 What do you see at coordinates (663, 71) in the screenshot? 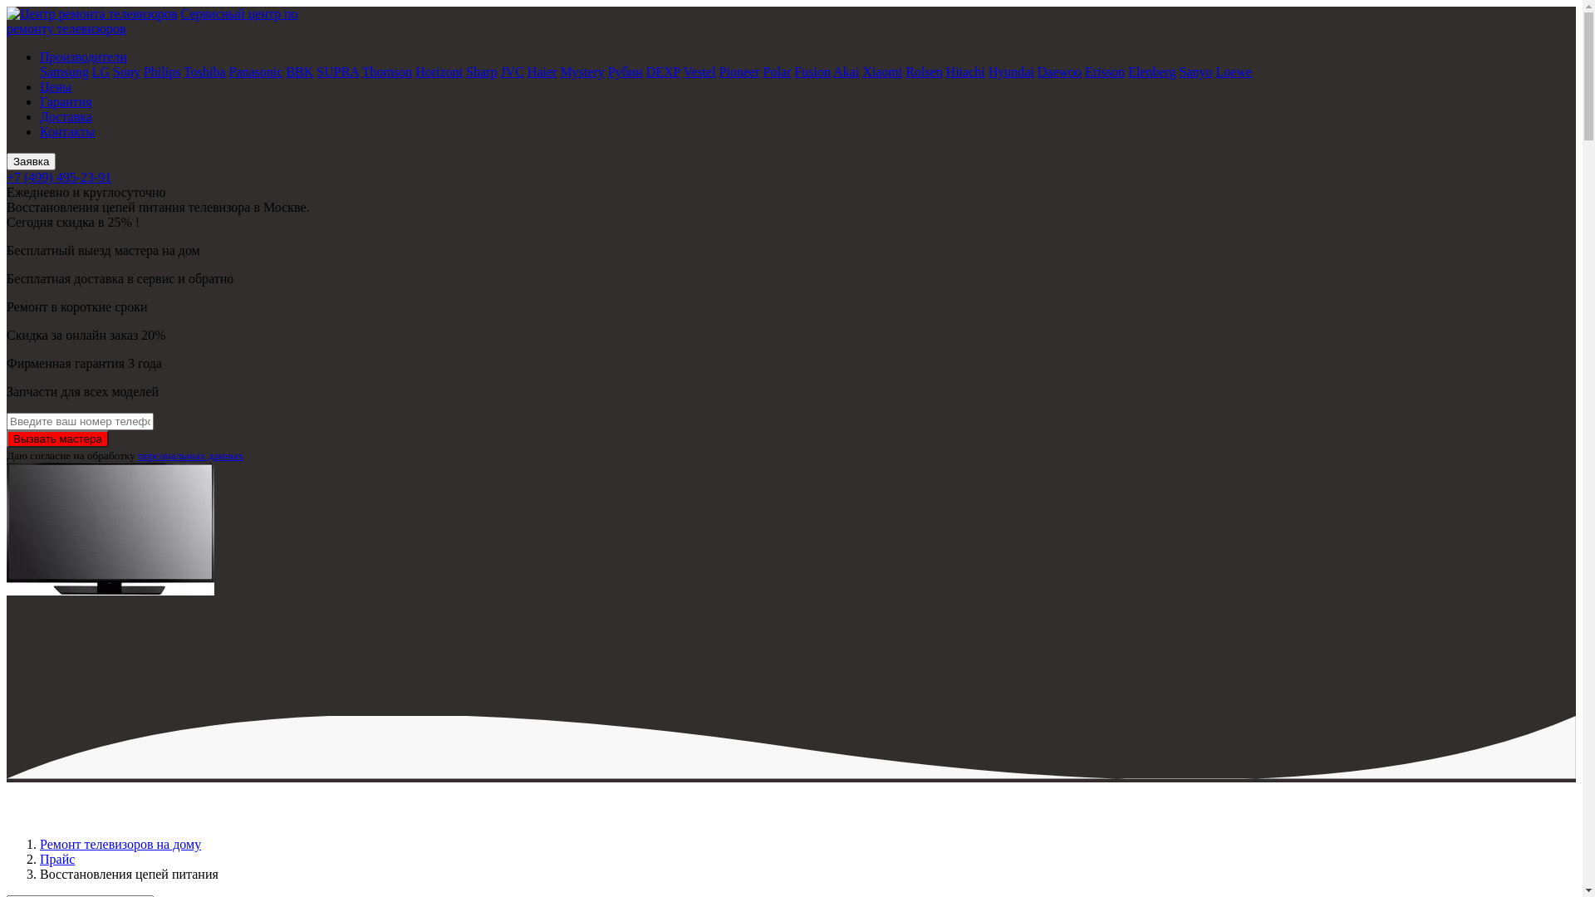
I see `DEXP` at bounding box center [663, 71].